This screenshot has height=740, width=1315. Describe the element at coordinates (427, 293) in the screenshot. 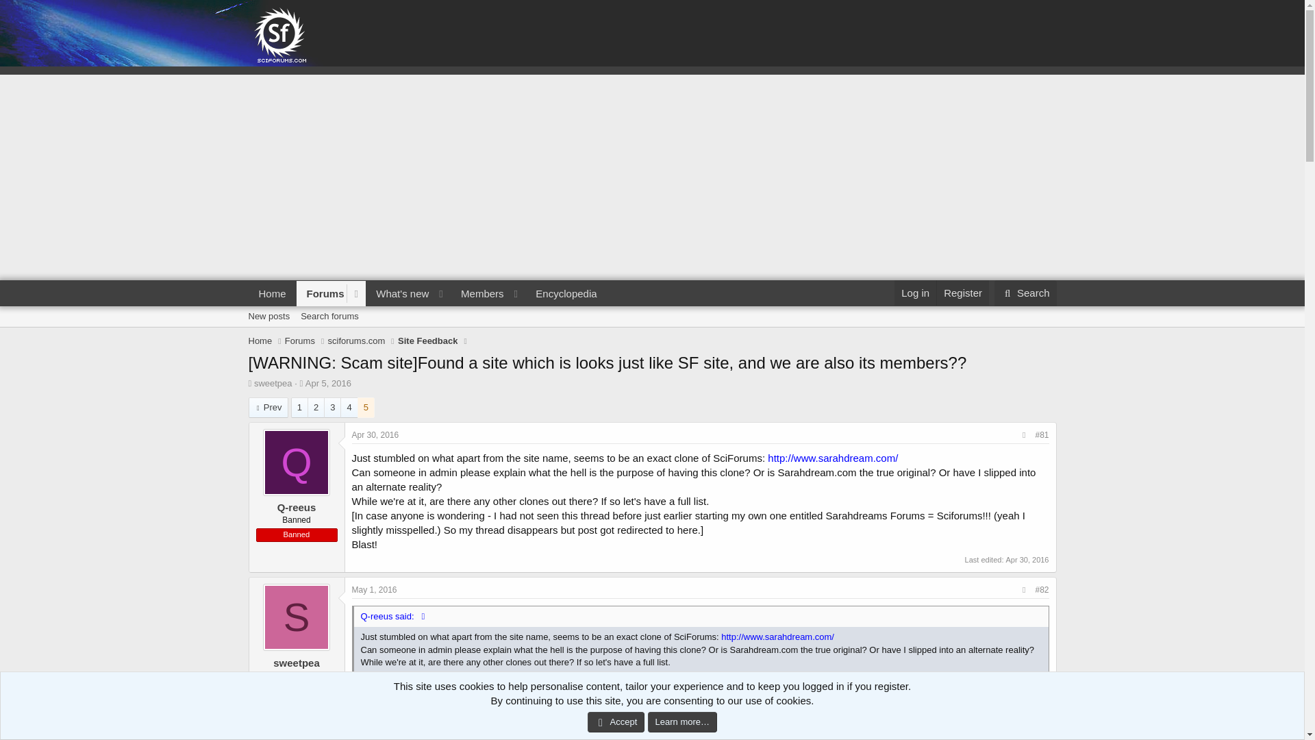

I see `Apr 30, 2016 at 1:21 PM` at that location.